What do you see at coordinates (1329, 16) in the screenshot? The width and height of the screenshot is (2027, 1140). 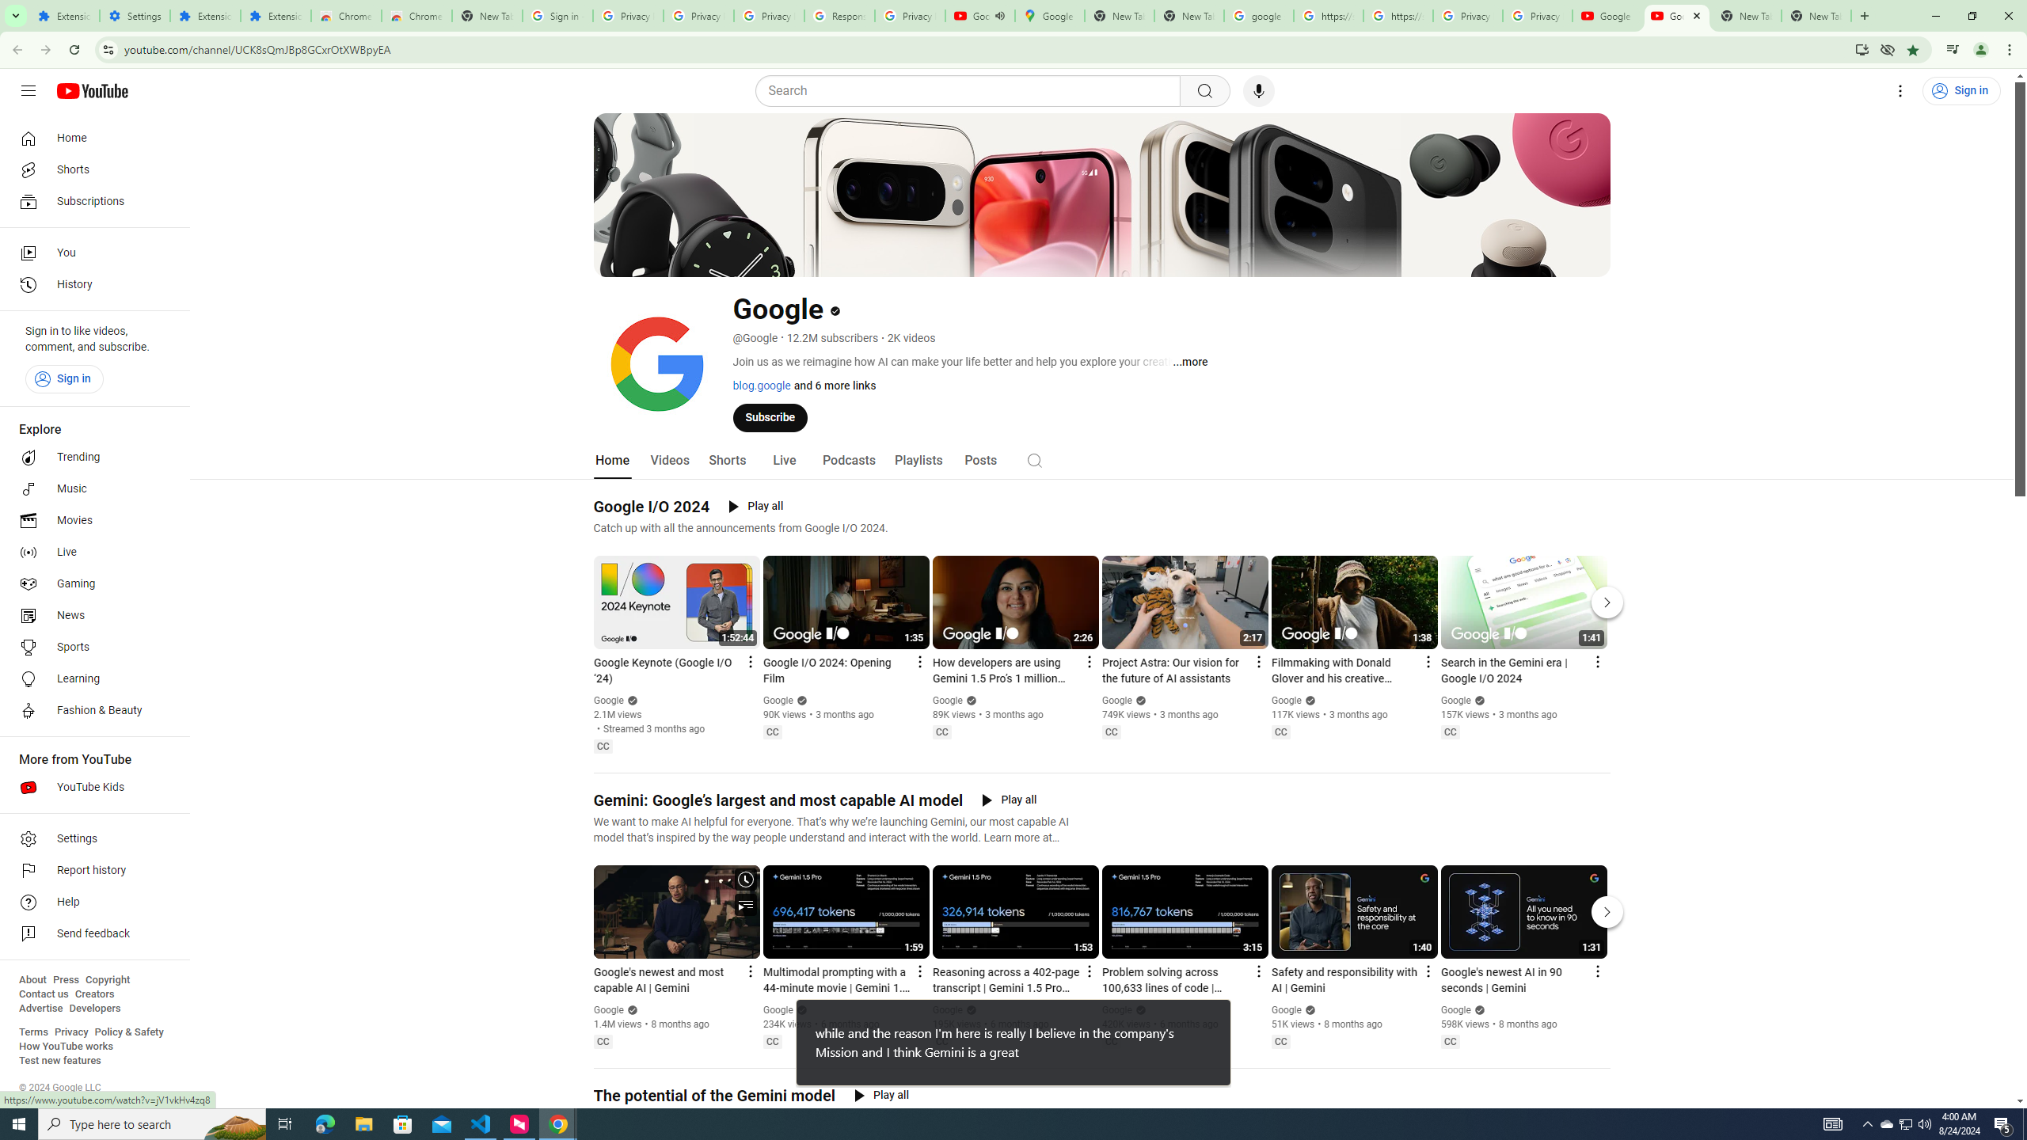 I see `https://scholar.google.com/` at bounding box center [1329, 16].